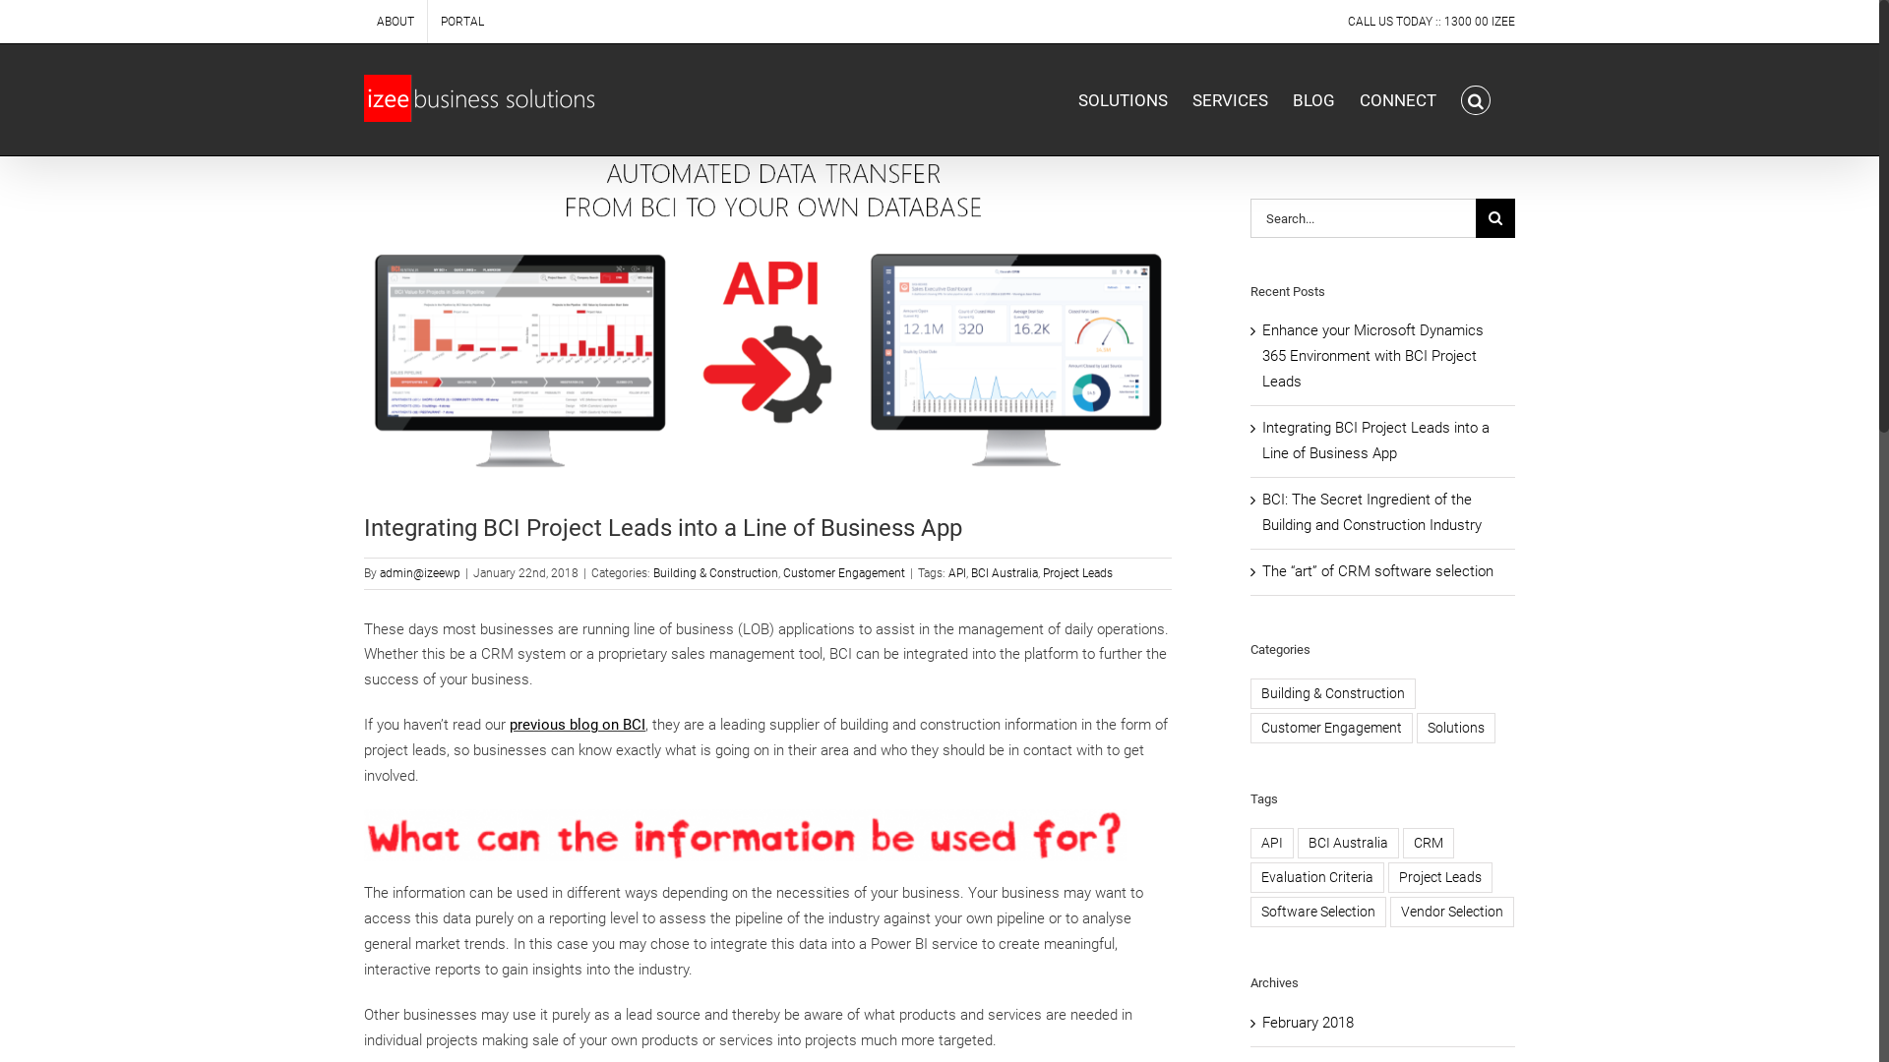  Describe the element at coordinates (1429, 844) in the screenshot. I see `CRM` at that location.